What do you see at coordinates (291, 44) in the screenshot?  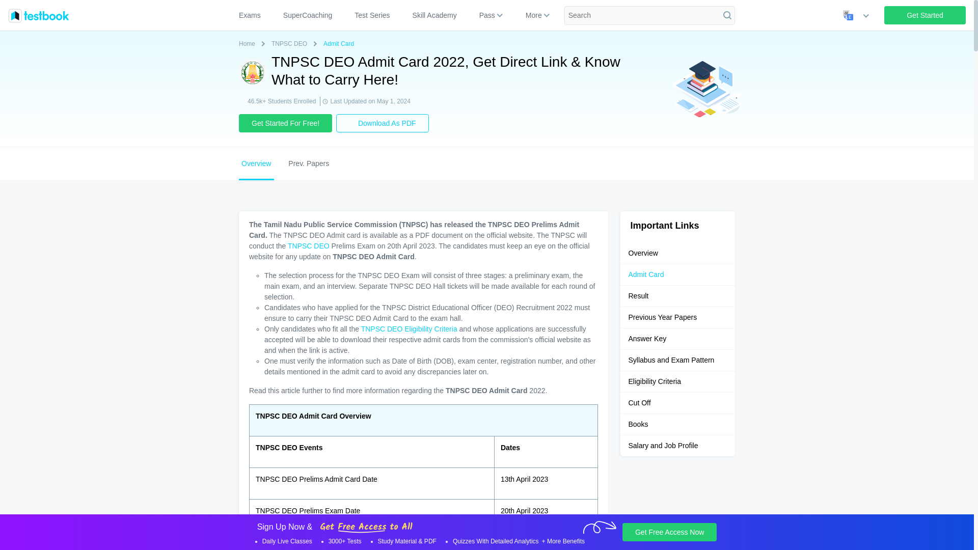 I see `TNPSC DEO` at bounding box center [291, 44].